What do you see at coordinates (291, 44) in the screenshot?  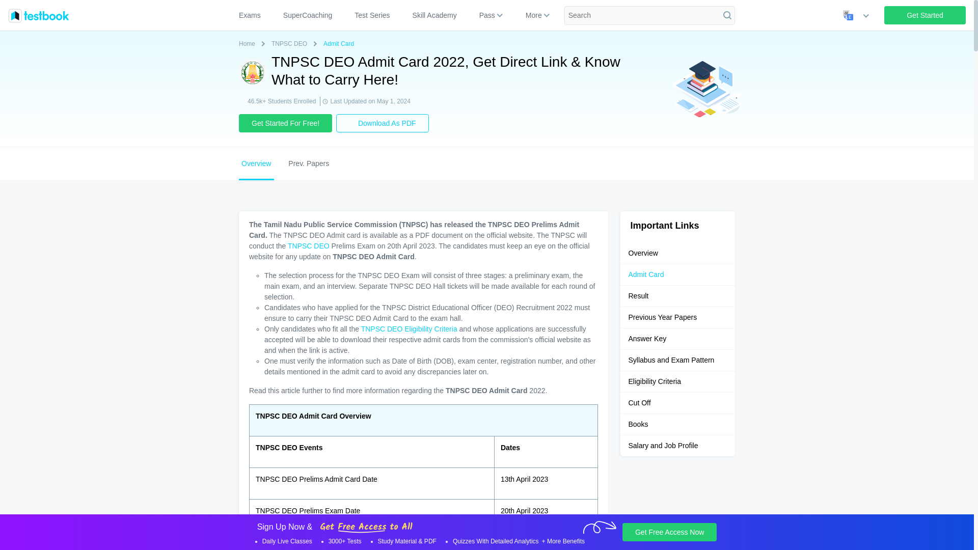 I see `TNPSC DEO` at bounding box center [291, 44].